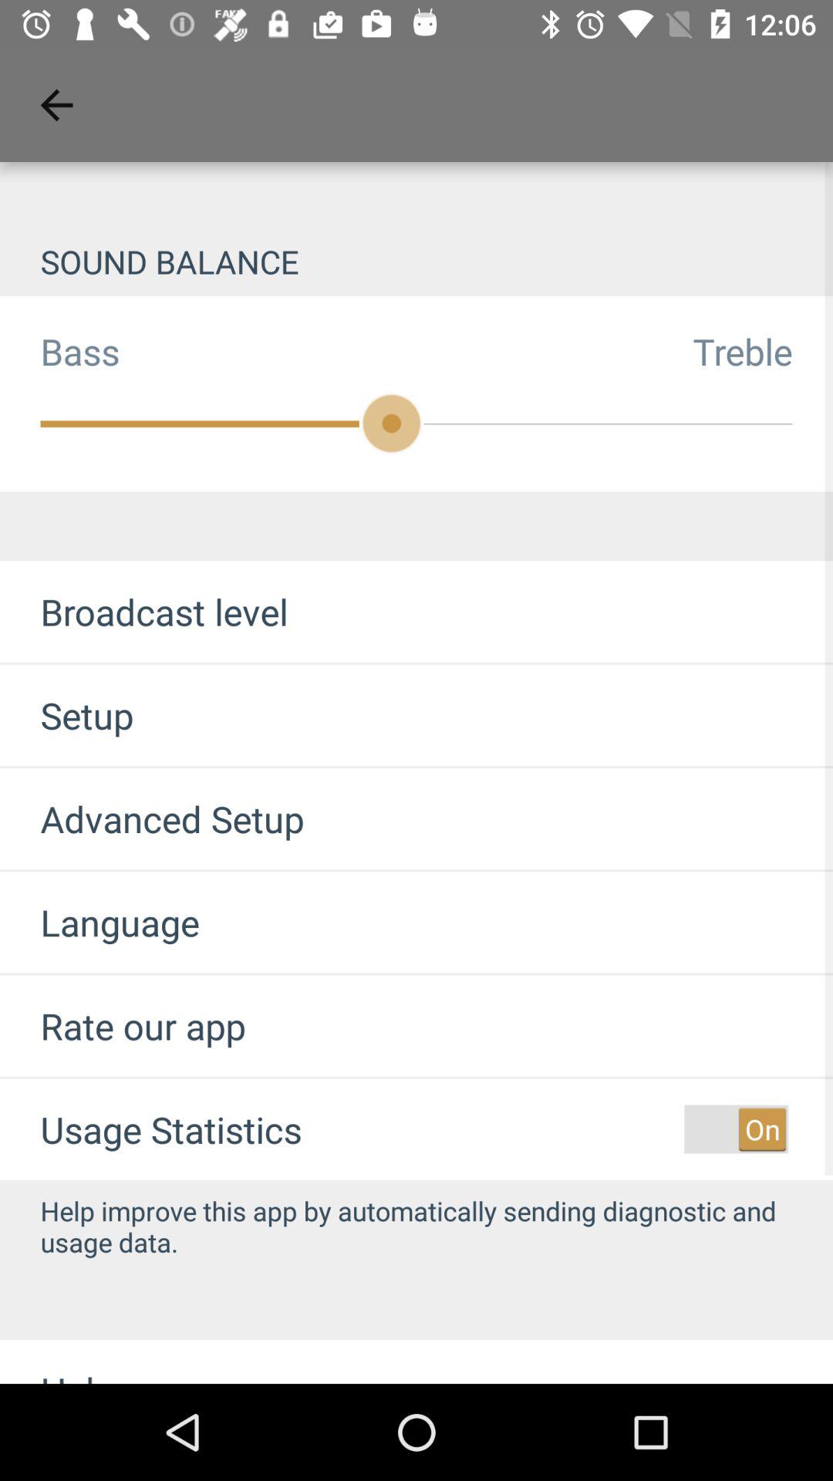  Describe the element at coordinates (736, 1129) in the screenshot. I see `toggle usage statistics option` at that location.